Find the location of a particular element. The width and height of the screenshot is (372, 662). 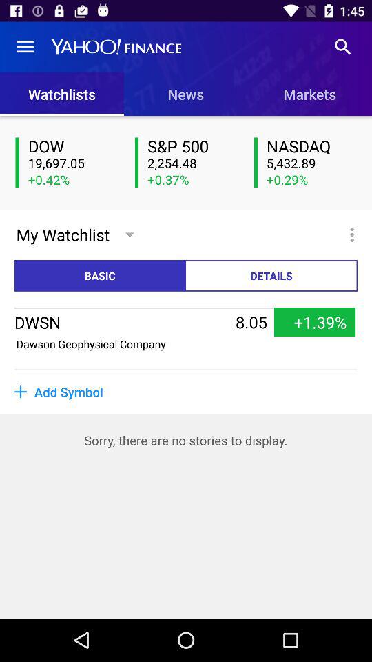

swipe until basic item is located at coordinates (101, 276).